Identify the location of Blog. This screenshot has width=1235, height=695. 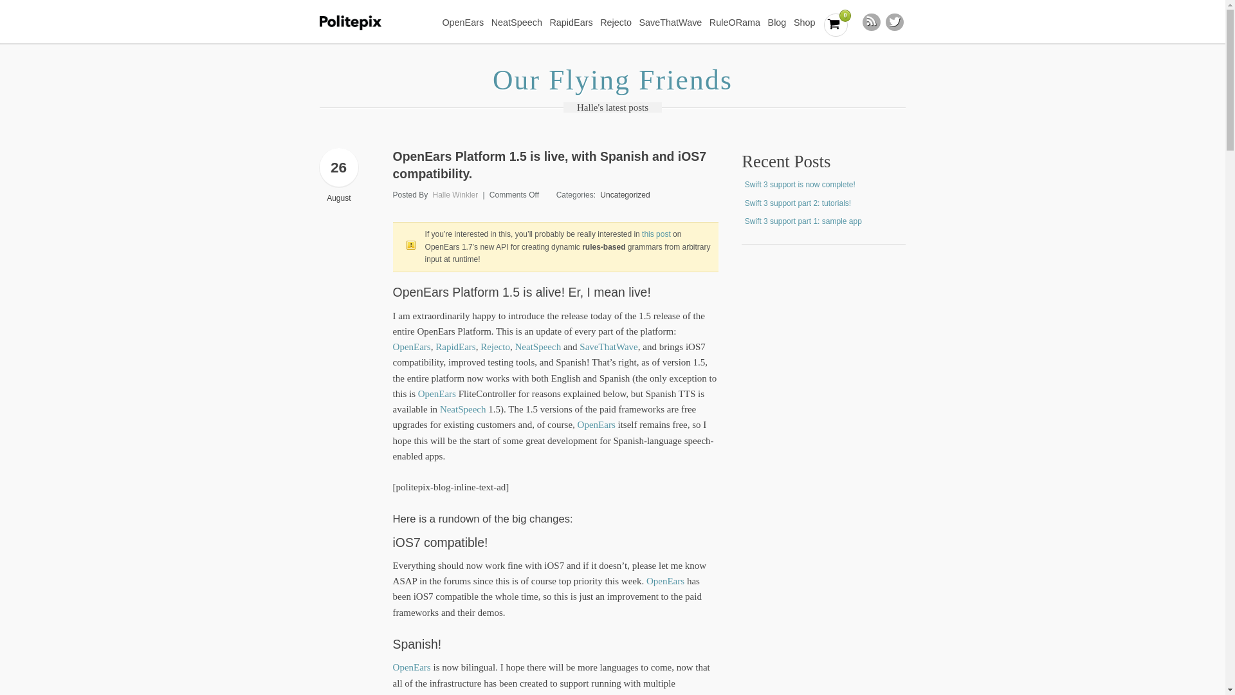
(773, 23).